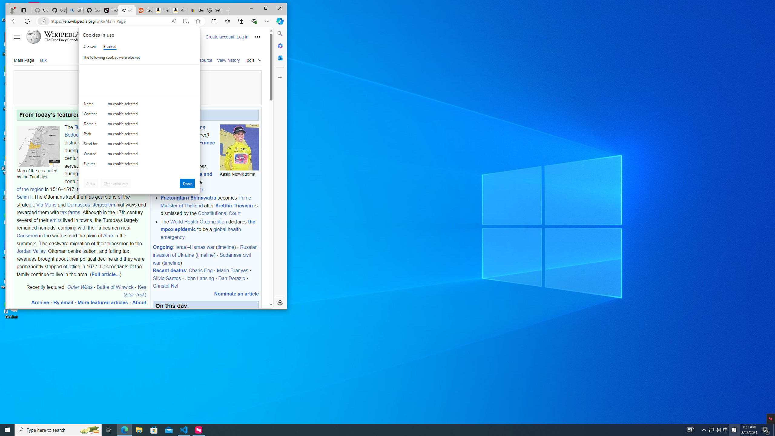  What do you see at coordinates (92, 105) in the screenshot?
I see `Content` at bounding box center [92, 105].